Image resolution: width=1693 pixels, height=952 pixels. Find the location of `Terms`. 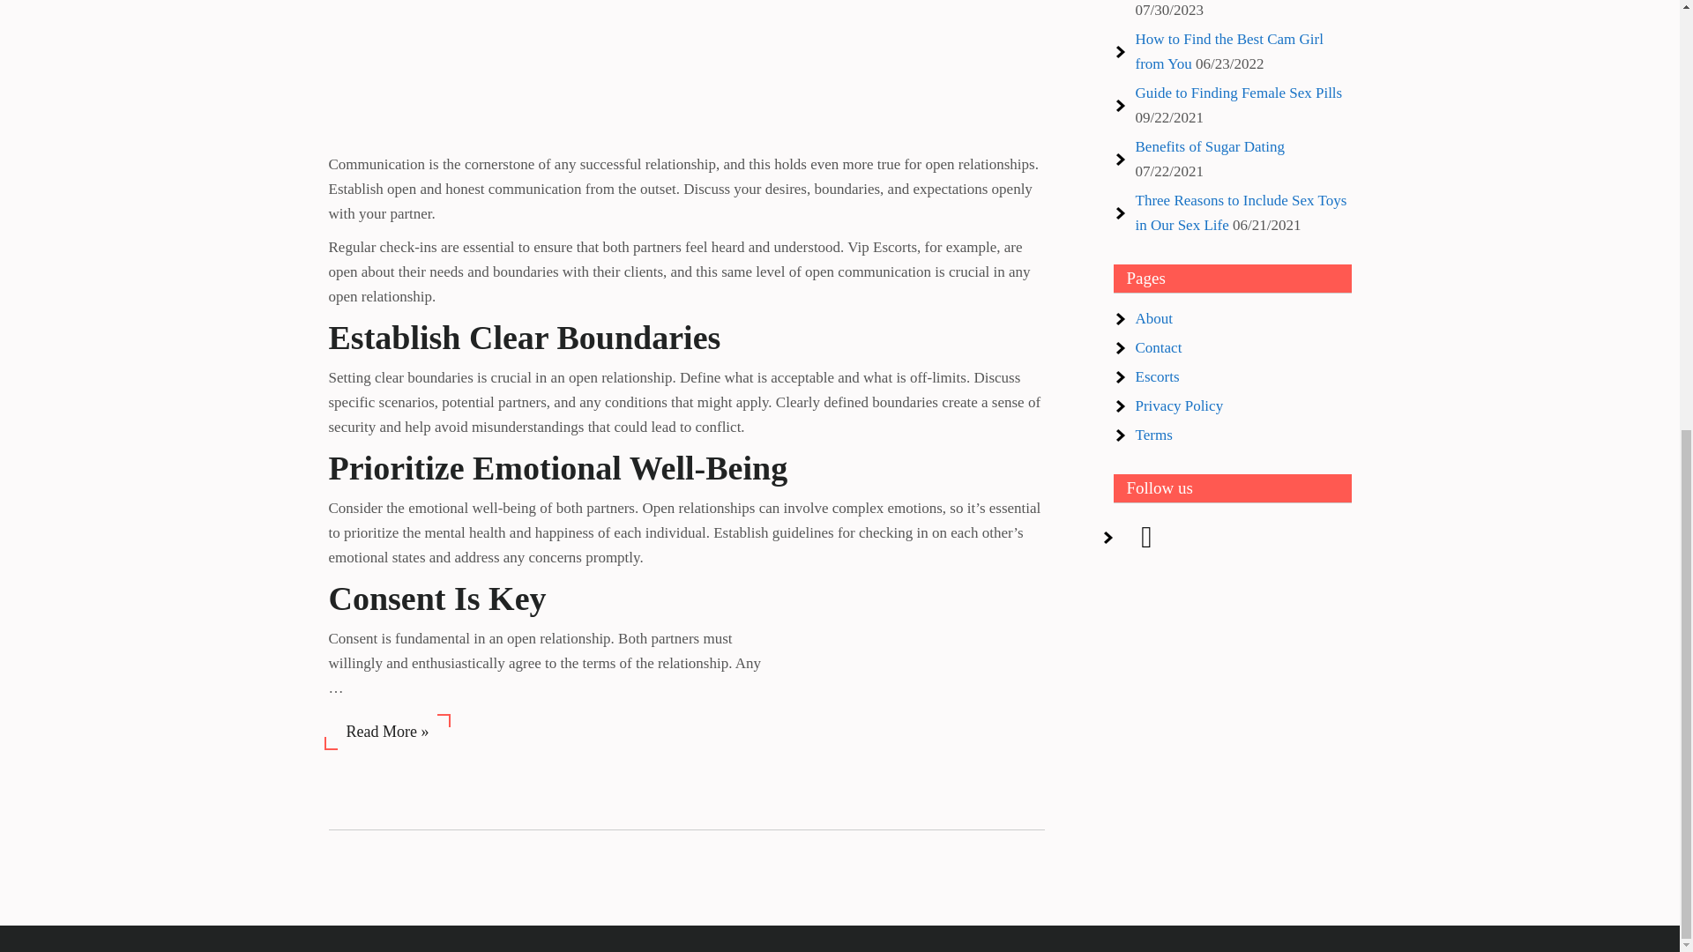

Terms is located at coordinates (1154, 435).